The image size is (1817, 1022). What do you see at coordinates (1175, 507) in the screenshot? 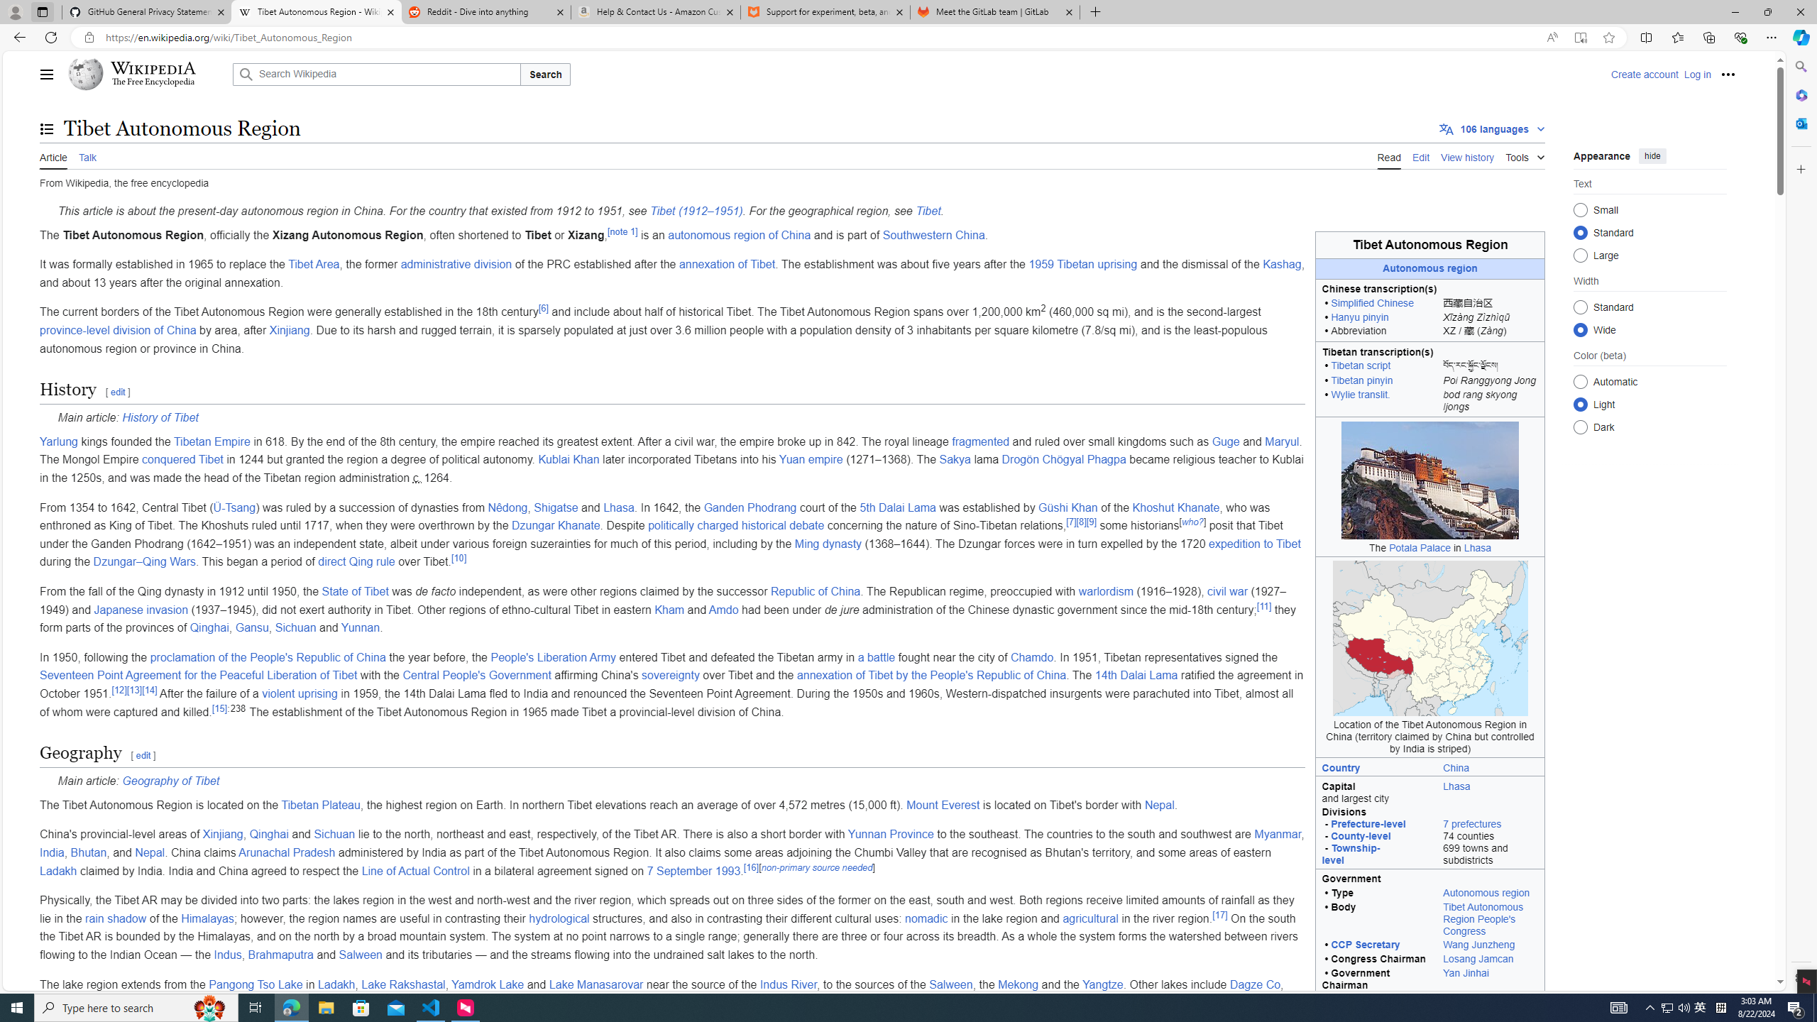
I see `Khoshut Khanate` at bounding box center [1175, 507].